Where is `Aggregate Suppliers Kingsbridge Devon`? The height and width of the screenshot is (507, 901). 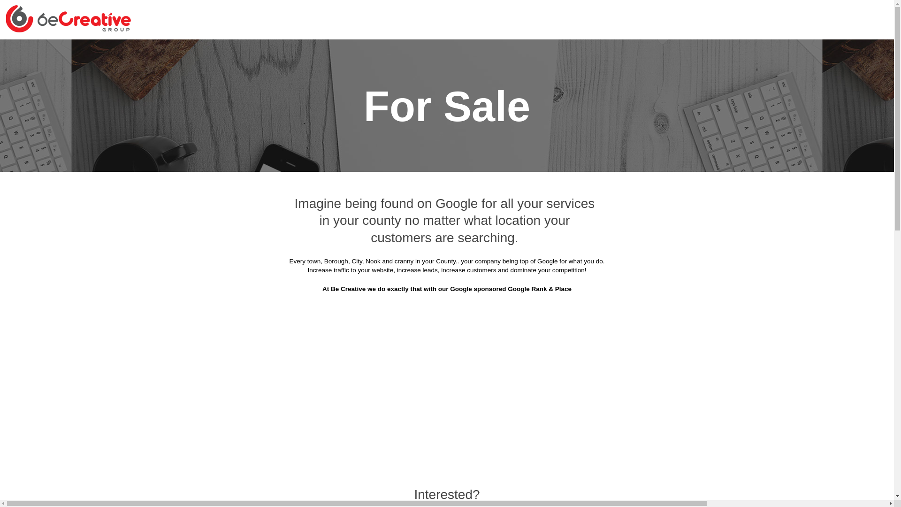
Aggregate Suppliers Kingsbridge Devon is located at coordinates (664, 238).